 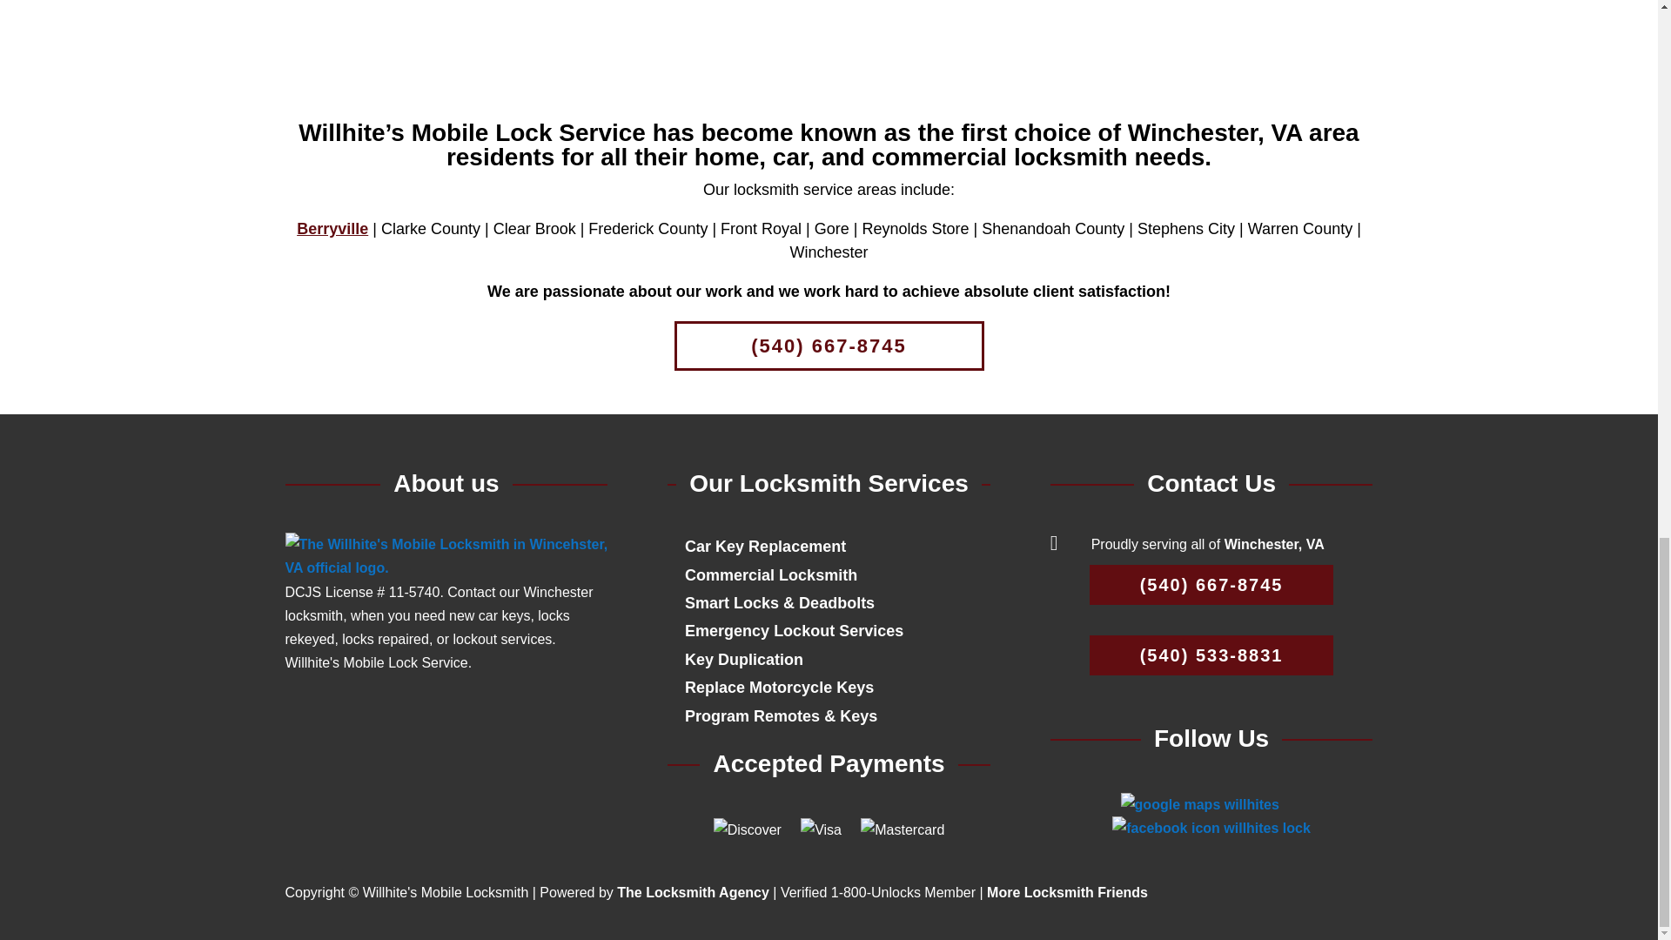 What do you see at coordinates (771, 574) in the screenshot?
I see `Commercial Locksmith` at bounding box center [771, 574].